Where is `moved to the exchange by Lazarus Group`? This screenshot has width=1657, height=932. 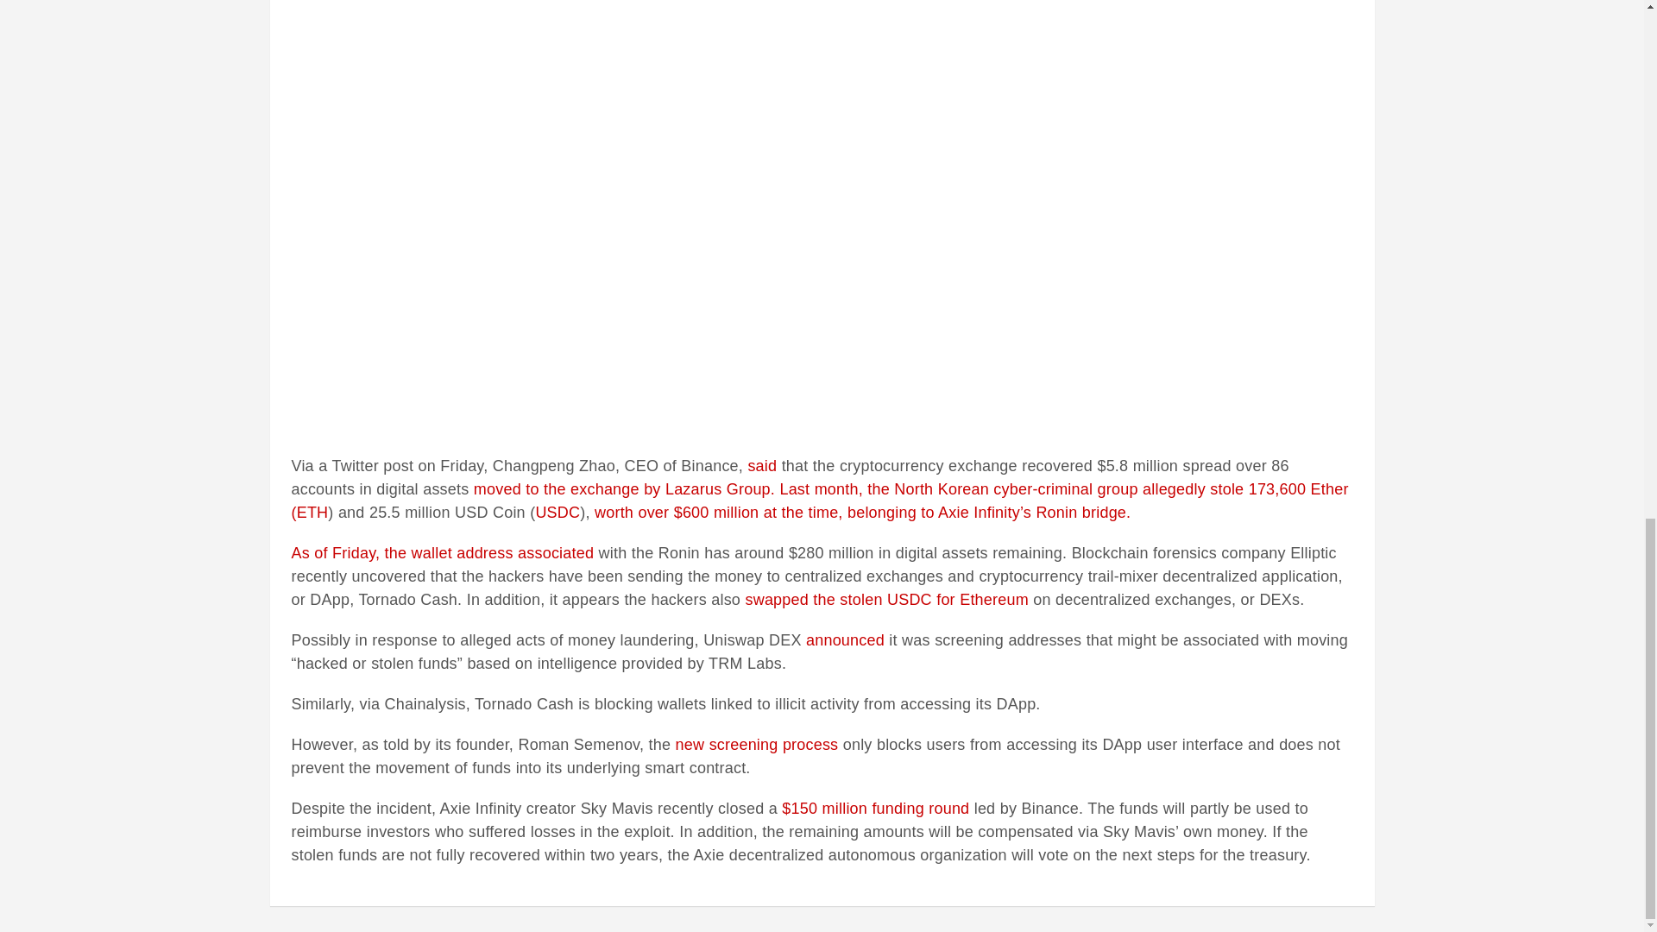
moved to the exchange by Lazarus Group is located at coordinates (621, 488).